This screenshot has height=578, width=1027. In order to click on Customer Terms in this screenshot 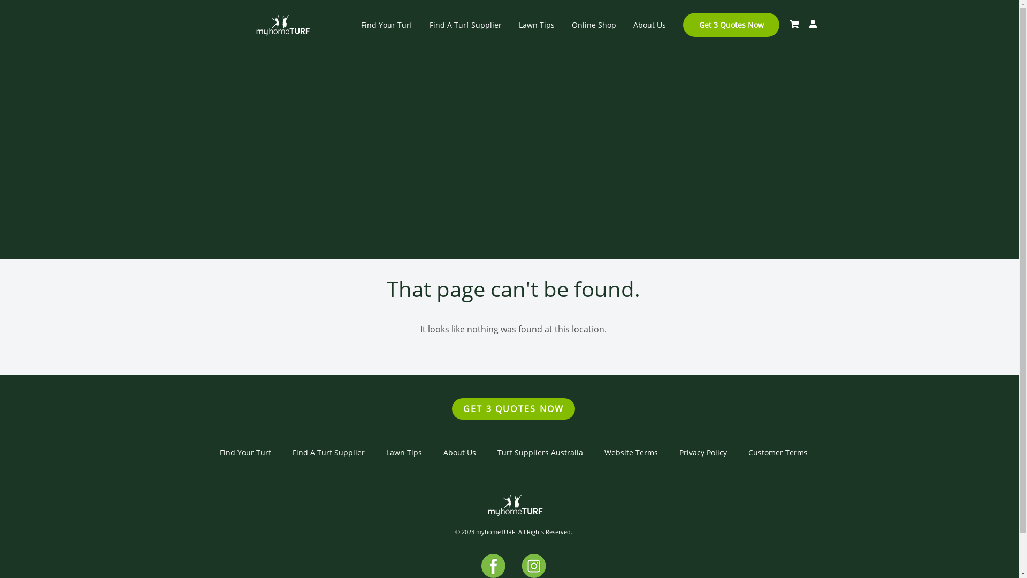, I will do `click(778, 453)`.